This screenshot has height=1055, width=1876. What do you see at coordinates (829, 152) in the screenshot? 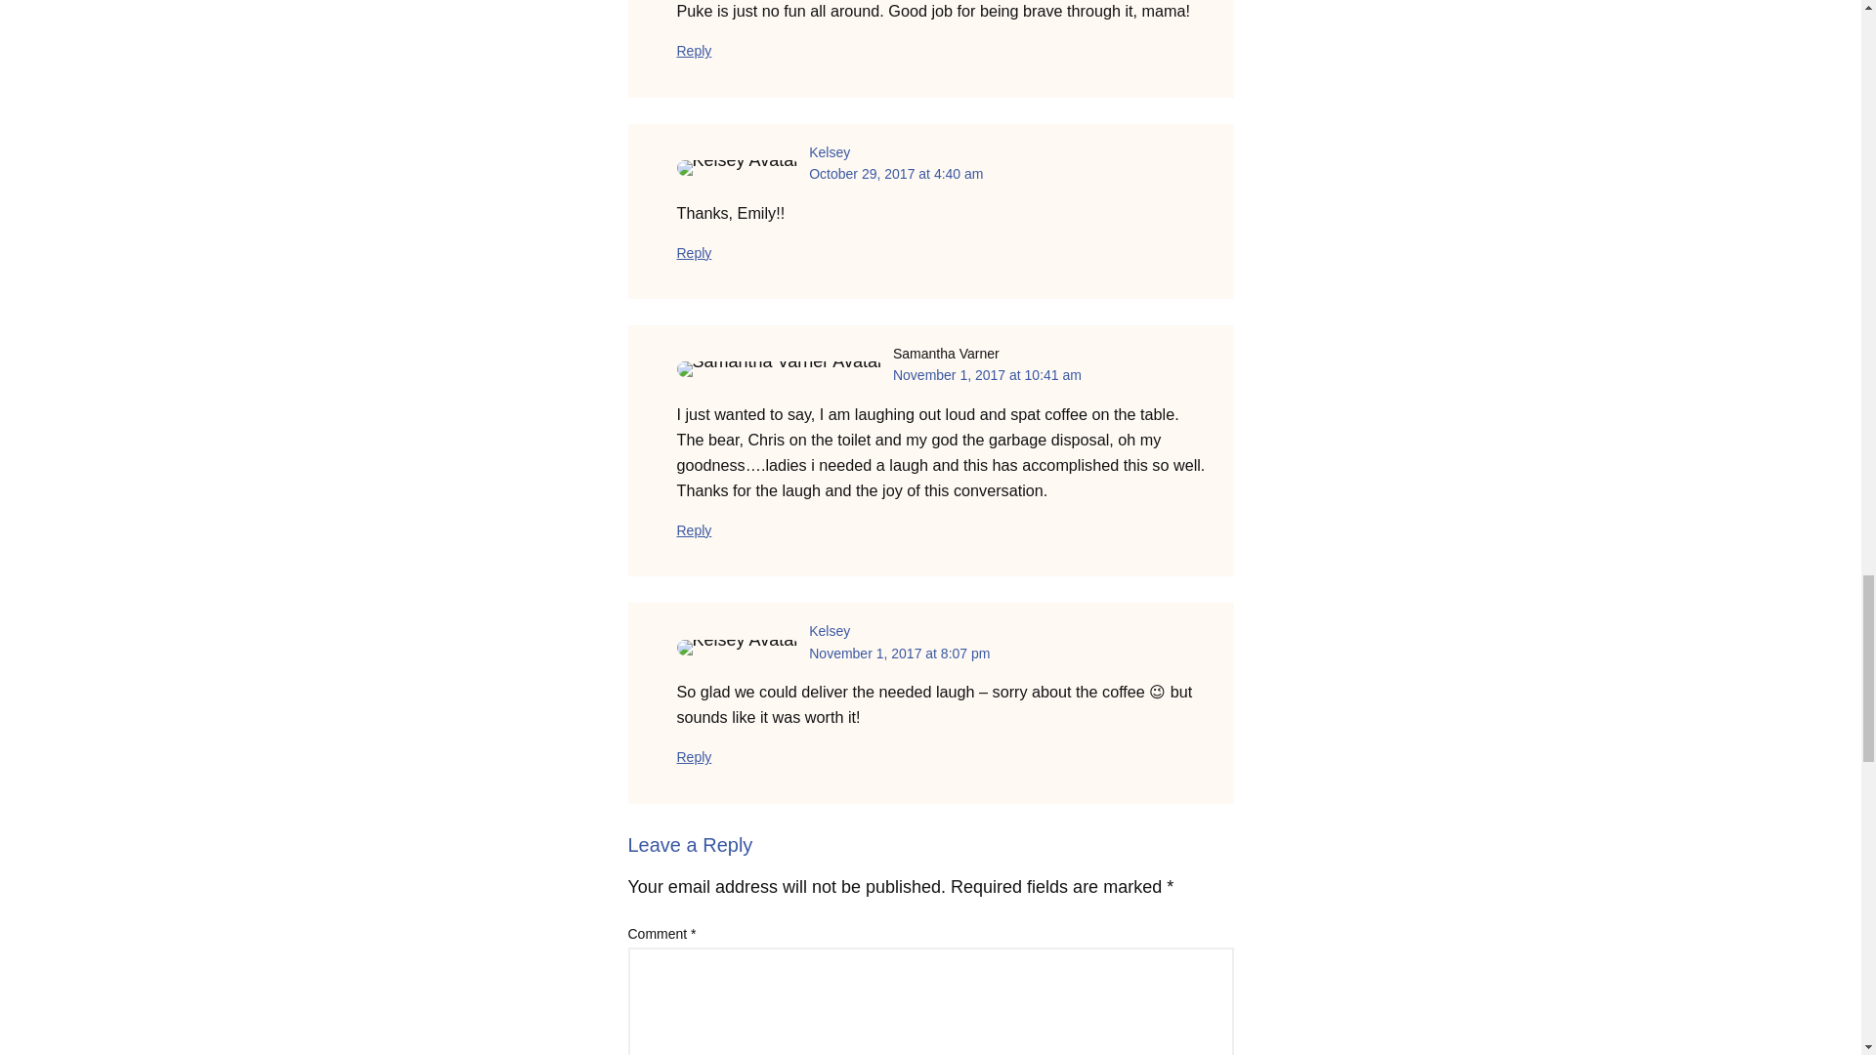
I see `Kelsey` at bounding box center [829, 152].